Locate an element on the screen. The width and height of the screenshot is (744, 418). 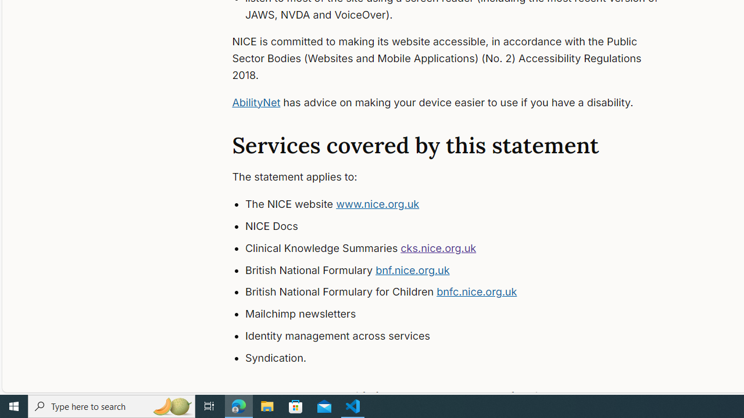
Clinical Knowledge Summaries cks.nice.org.uk is located at coordinates (463, 248).